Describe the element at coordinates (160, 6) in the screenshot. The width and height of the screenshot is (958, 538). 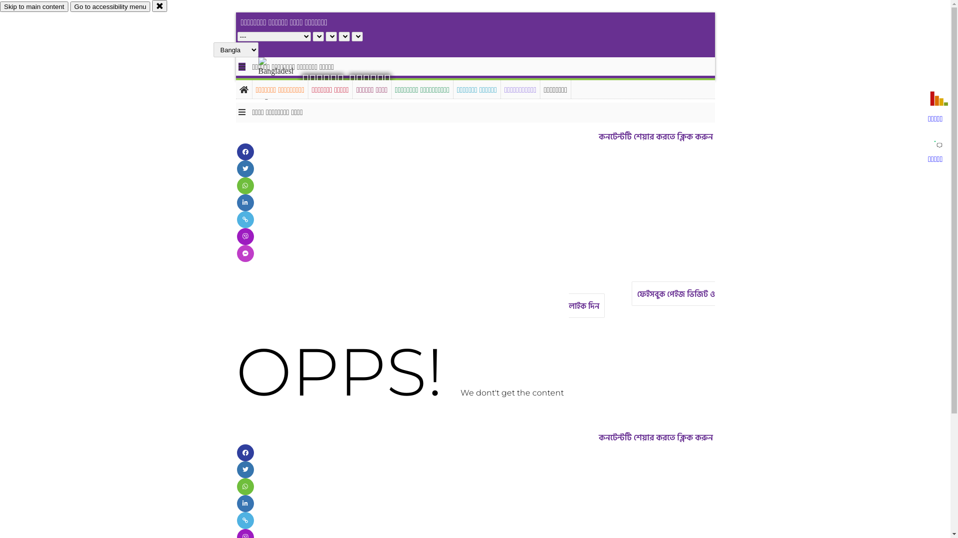
I see `close` at that location.